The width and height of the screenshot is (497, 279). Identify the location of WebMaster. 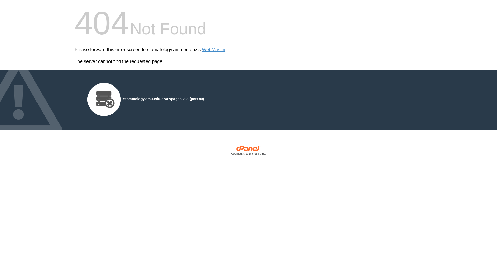
(214, 50).